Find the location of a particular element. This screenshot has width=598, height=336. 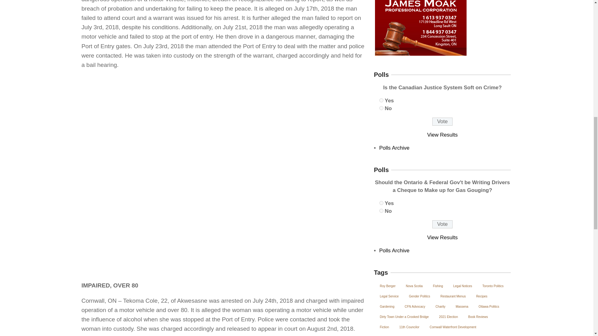

View Results Of This Poll is located at coordinates (443, 237).